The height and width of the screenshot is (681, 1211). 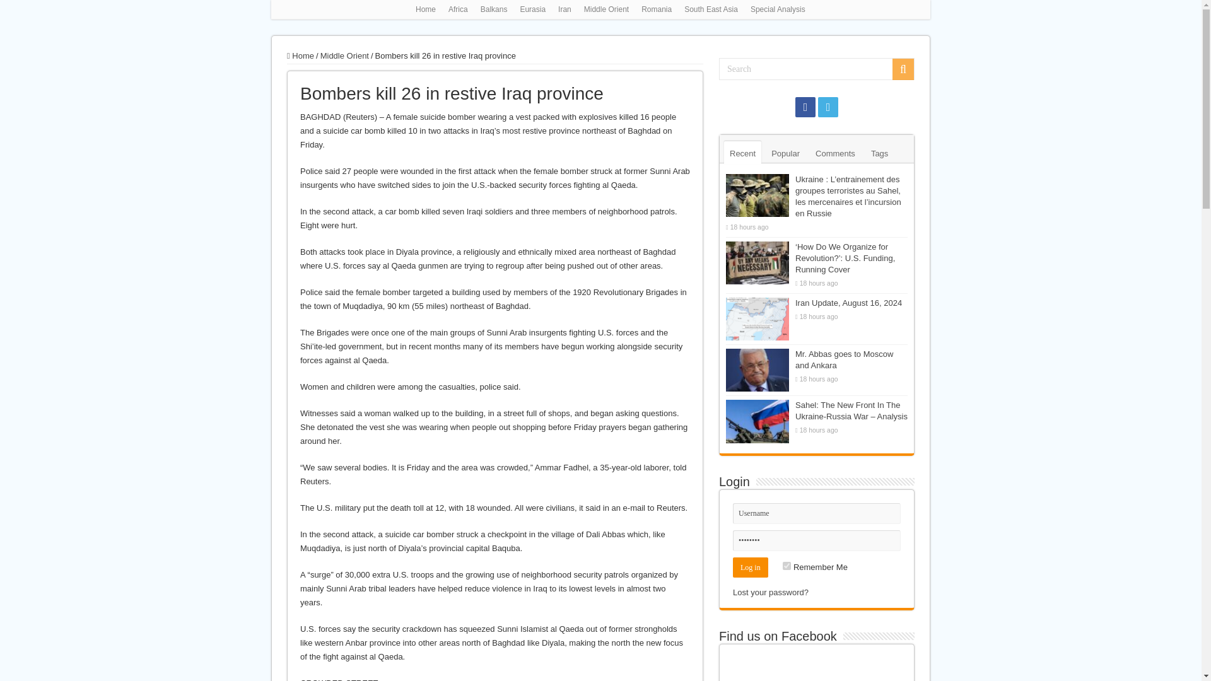 What do you see at coordinates (344, 55) in the screenshot?
I see `Middle Orient` at bounding box center [344, 55].